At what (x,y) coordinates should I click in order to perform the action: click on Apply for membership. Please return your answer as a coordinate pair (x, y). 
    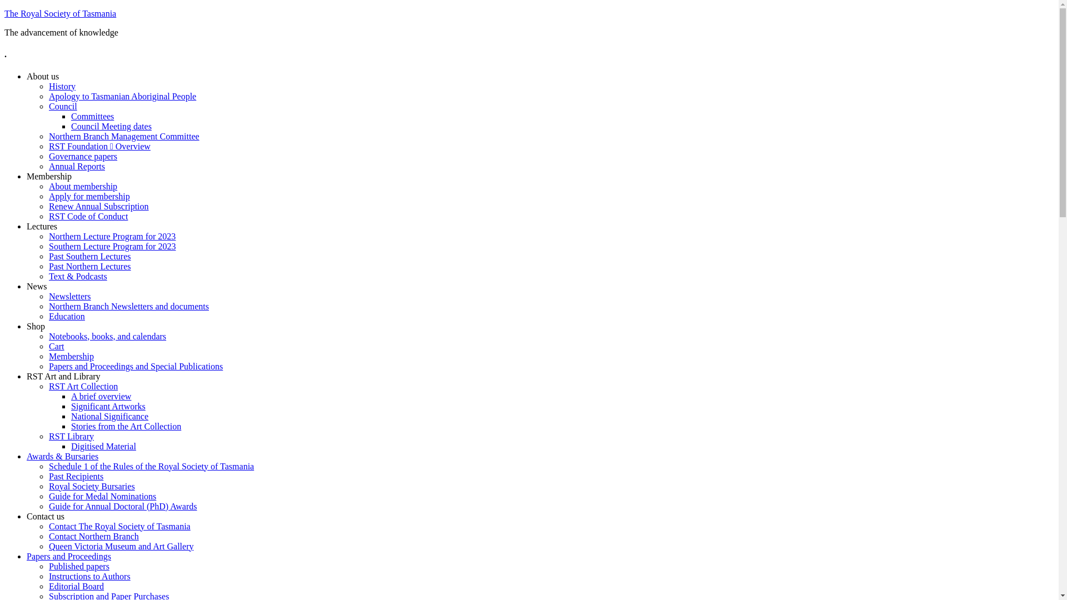
    Looking at the image, I should click on (89, 197).